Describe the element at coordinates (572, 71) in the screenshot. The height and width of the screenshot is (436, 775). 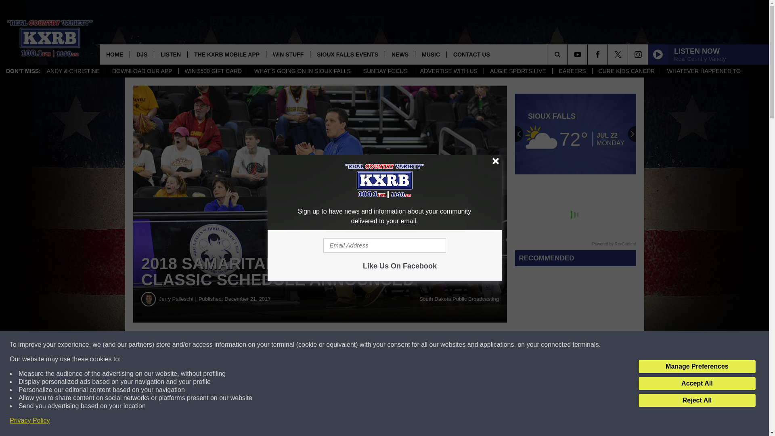
I see `CAREERS` at that location.